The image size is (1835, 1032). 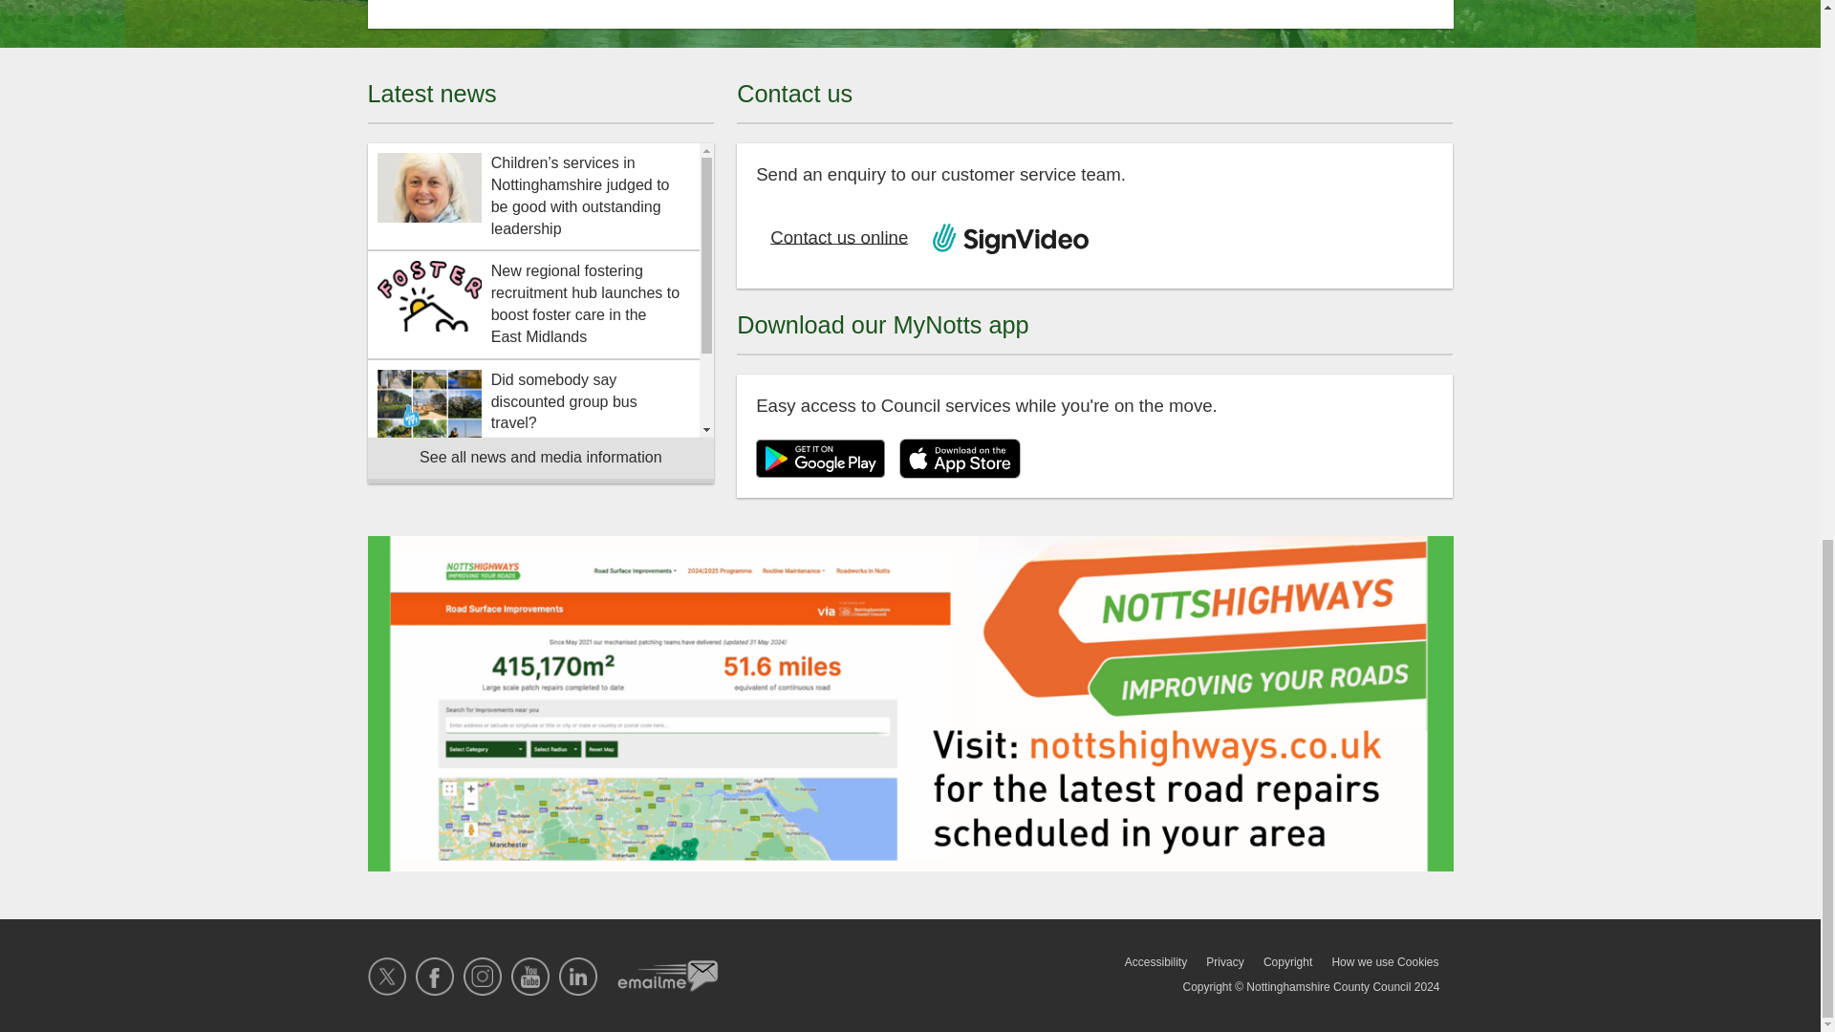 What do you see at coordinates (578, 977) in the screenshot?
I see `Visit our Linkedin page` at bounding box center [578, 977].